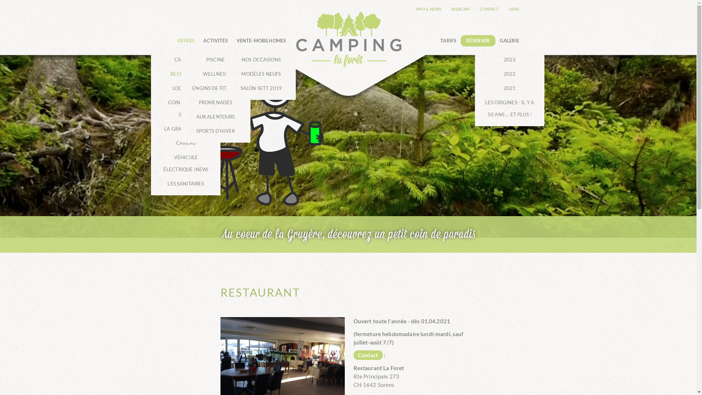 Image resolution: width=702 pixels, height=395 pixels. I want to click on FR, so click(668, 246).